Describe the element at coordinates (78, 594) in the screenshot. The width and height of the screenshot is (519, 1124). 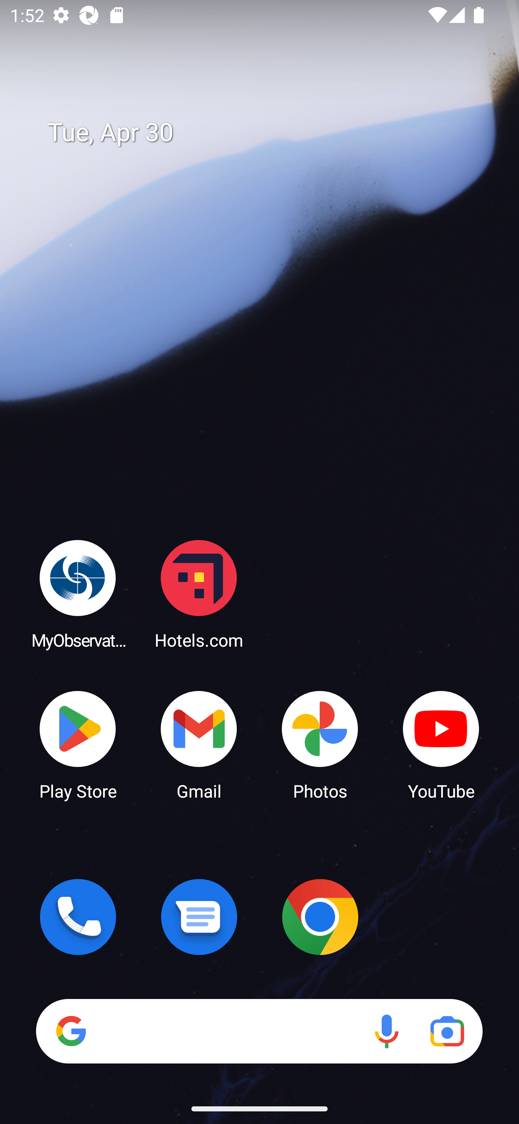
I see `MyObservatory` at that location.